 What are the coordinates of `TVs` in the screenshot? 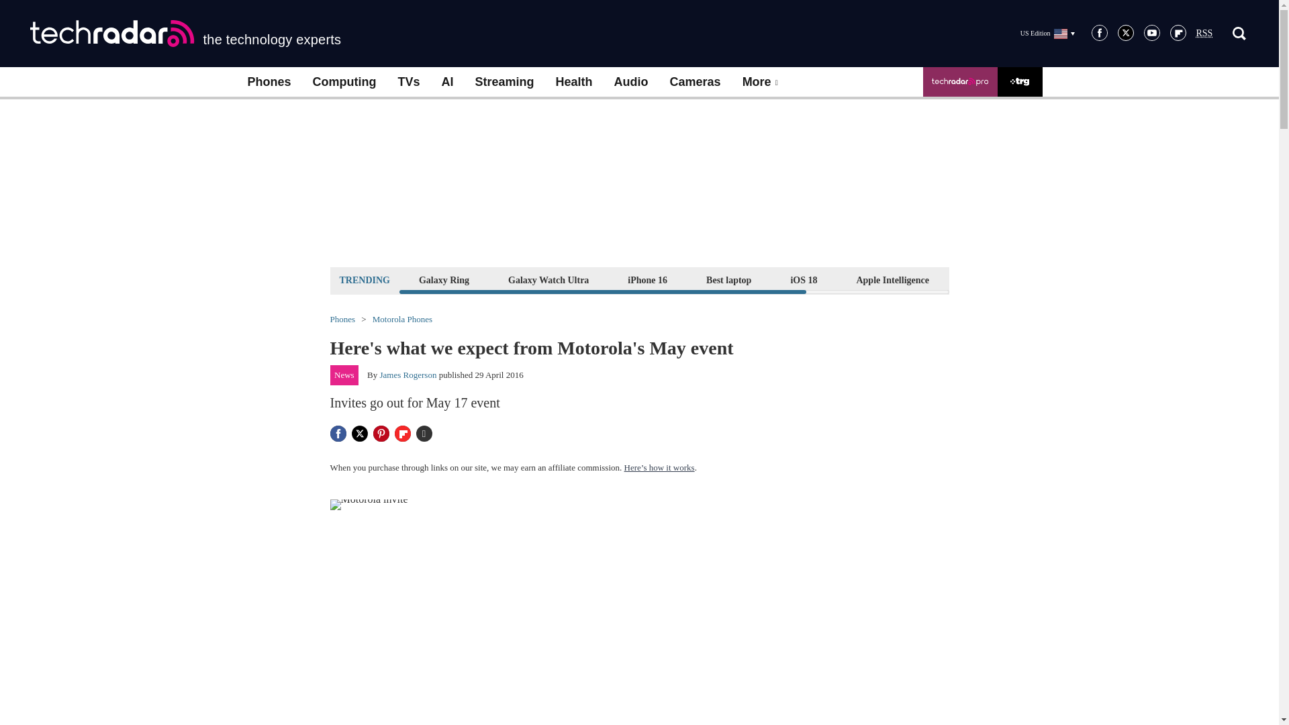 It's located at (408, 82).